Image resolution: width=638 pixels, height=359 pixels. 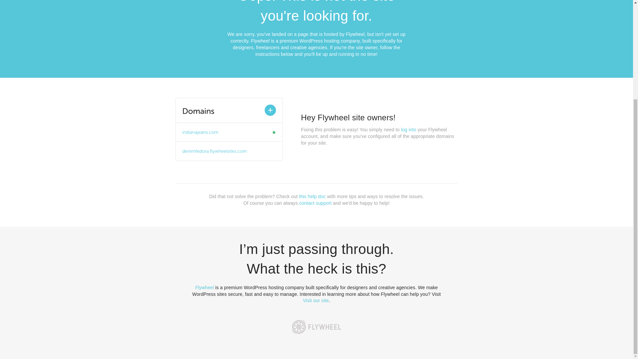 What do you see at coordinates (409, 130) in the screenshot?
I see `log into` at bounding box center [409, 130].